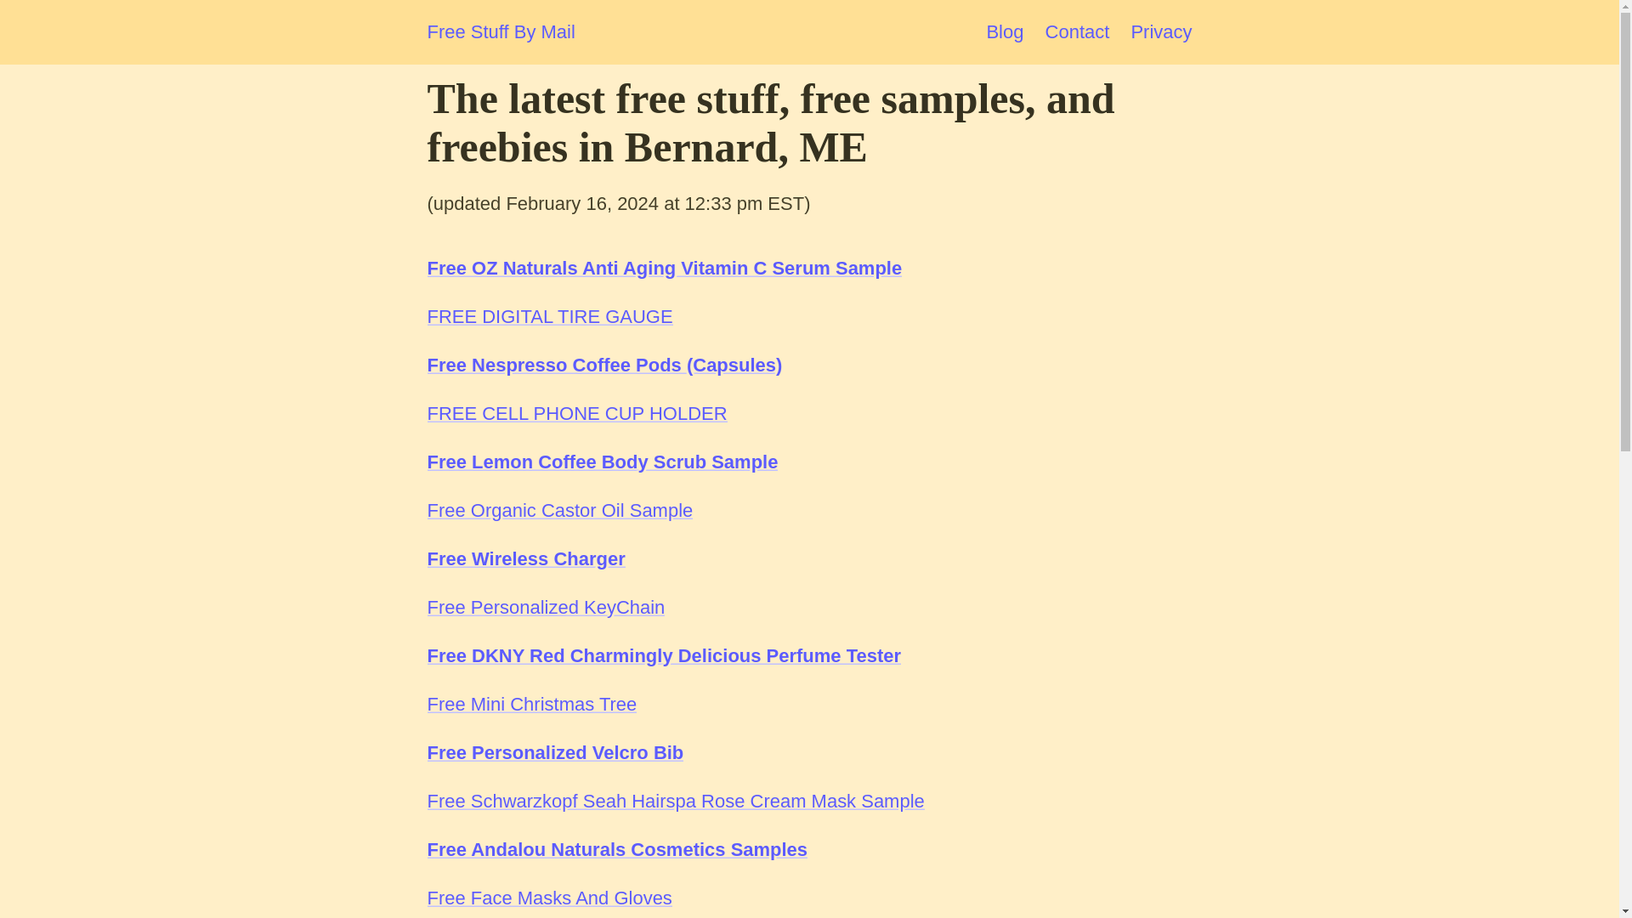 This screenshot has height=918, width=1632. I want to click on FREE DIGITAL TIRE GAUGE, so click(549, 316).